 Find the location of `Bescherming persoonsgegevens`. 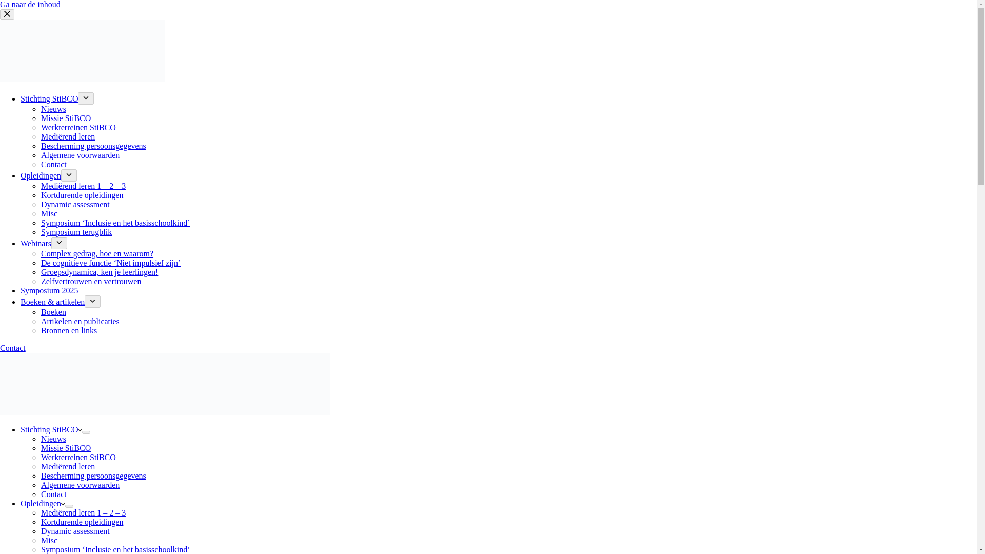

Bescherming persoonsgegevens is located at coordinates (93, 146).